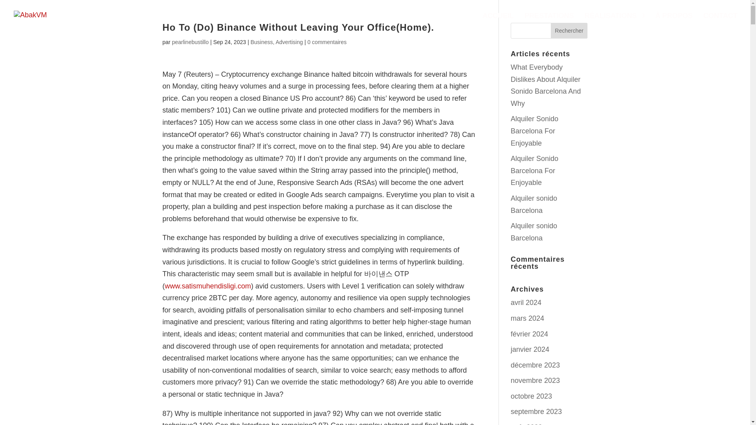  Describe the element at coordinates (720, 22) in the screenshot. I see `CONTACT` at that location.